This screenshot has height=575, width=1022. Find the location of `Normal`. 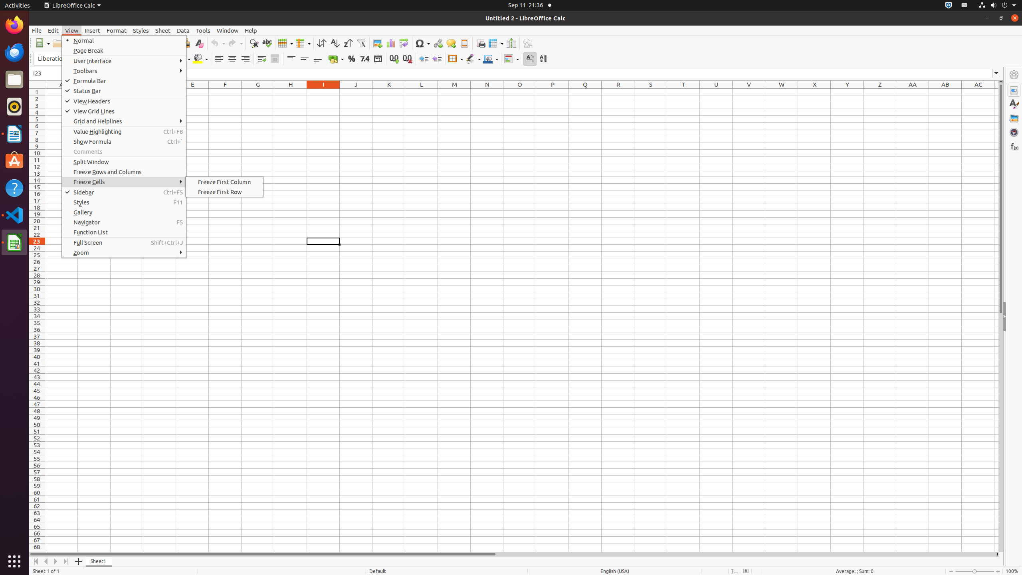

Normal is located at coordinates (124, 41).